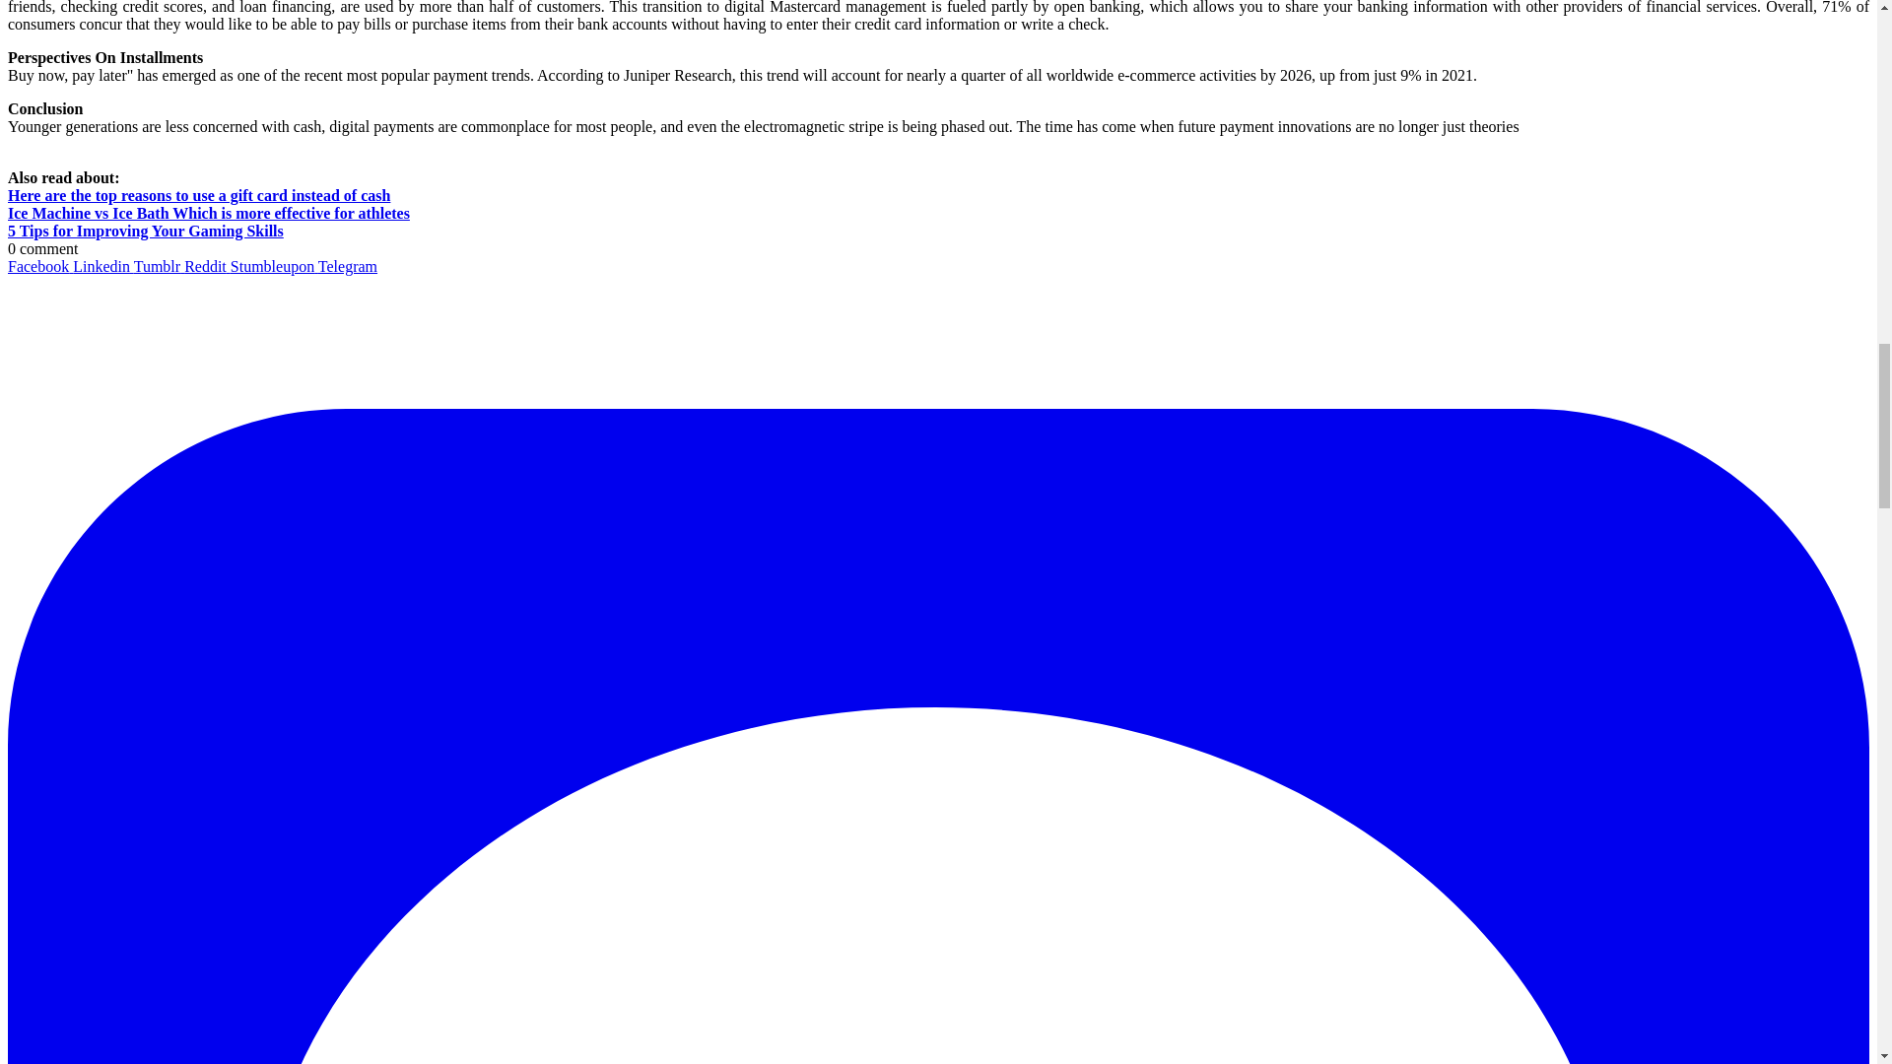 The height and width of the screenshot is (1064, 1892). Describe the element at coordinates (209, 213) in the screenshot. I see `Ice Machine vs Ice Bath Which is more effective for athletes` at that location.